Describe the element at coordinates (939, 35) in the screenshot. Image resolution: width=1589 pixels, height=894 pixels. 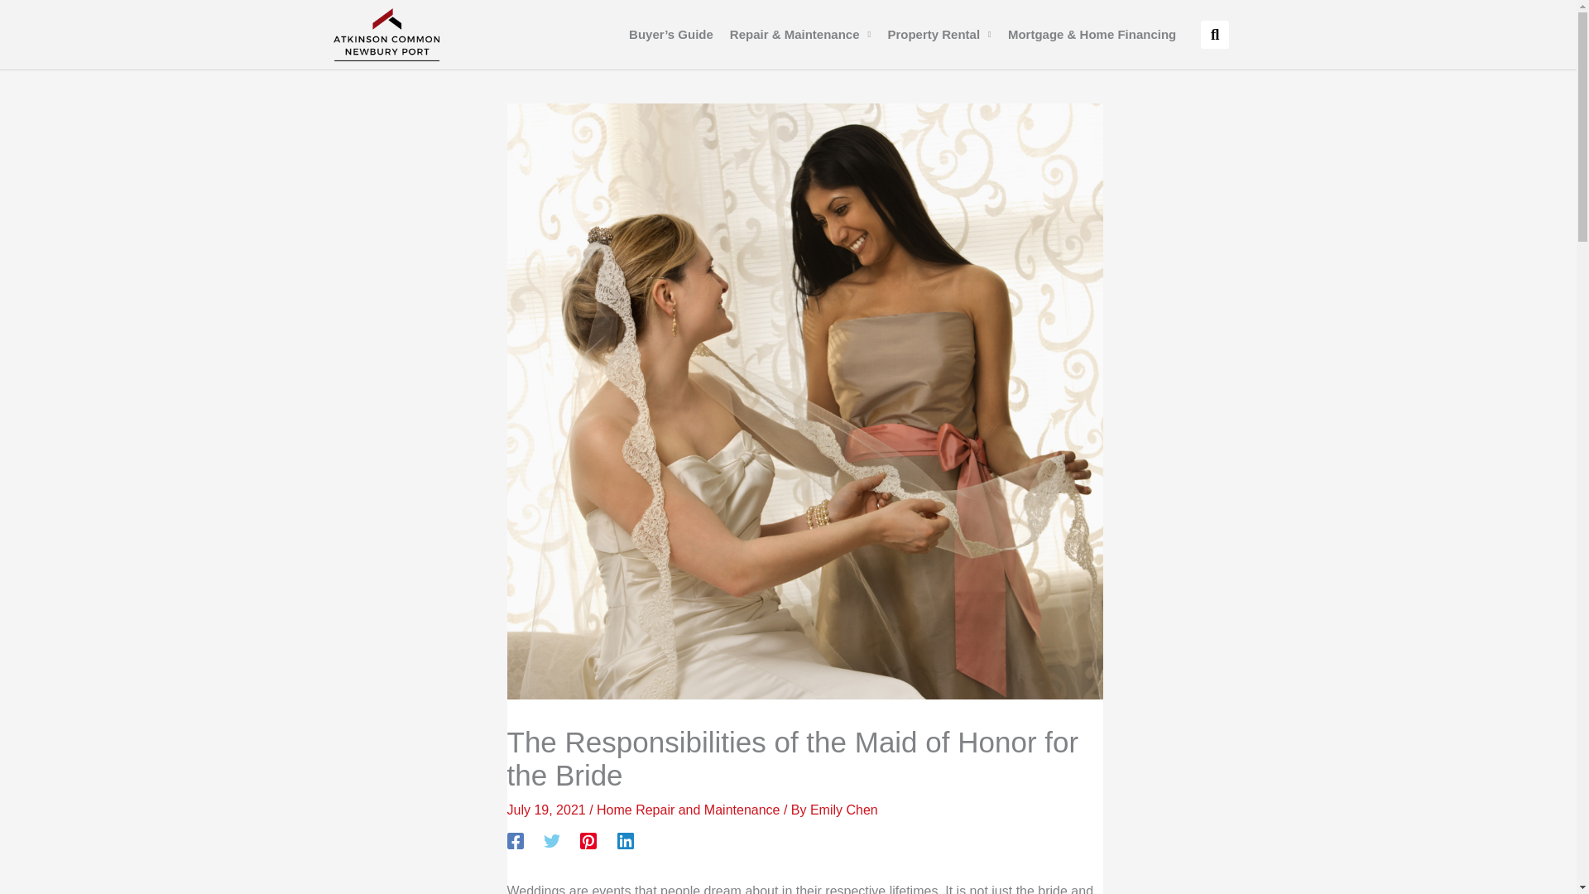
I see `Property Rental` at that location.